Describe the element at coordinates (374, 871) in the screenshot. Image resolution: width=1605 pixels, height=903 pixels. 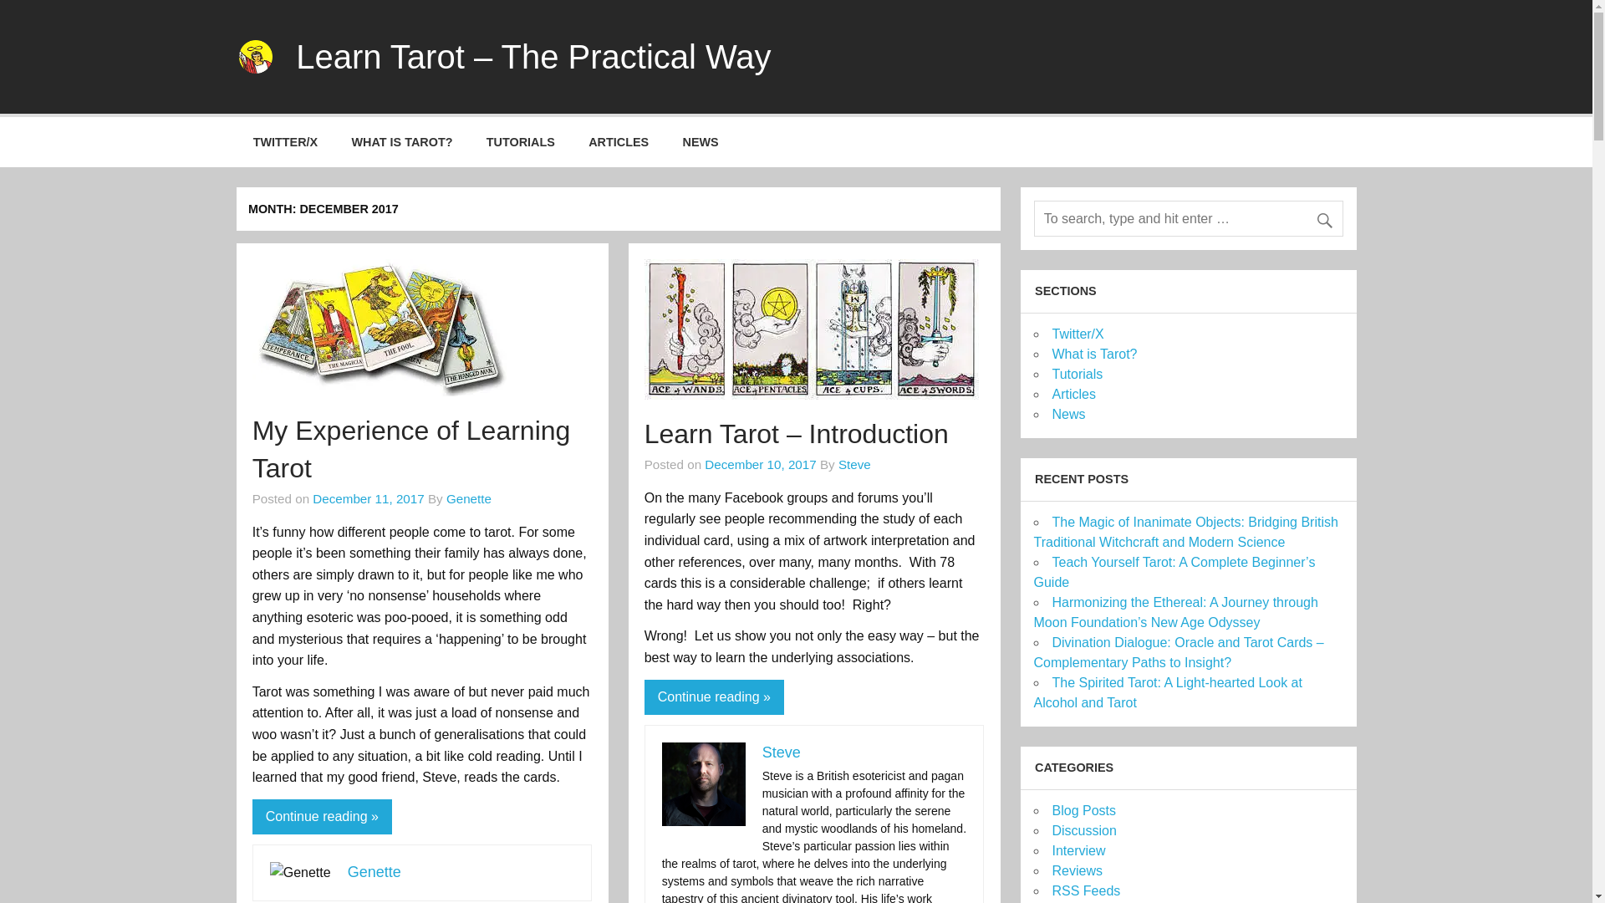
I see `Genette` at that location.